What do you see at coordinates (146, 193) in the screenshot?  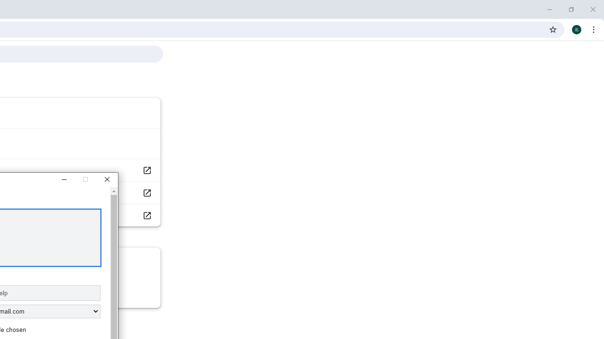 I see `Report an issue` at bounding box center [146, 193].